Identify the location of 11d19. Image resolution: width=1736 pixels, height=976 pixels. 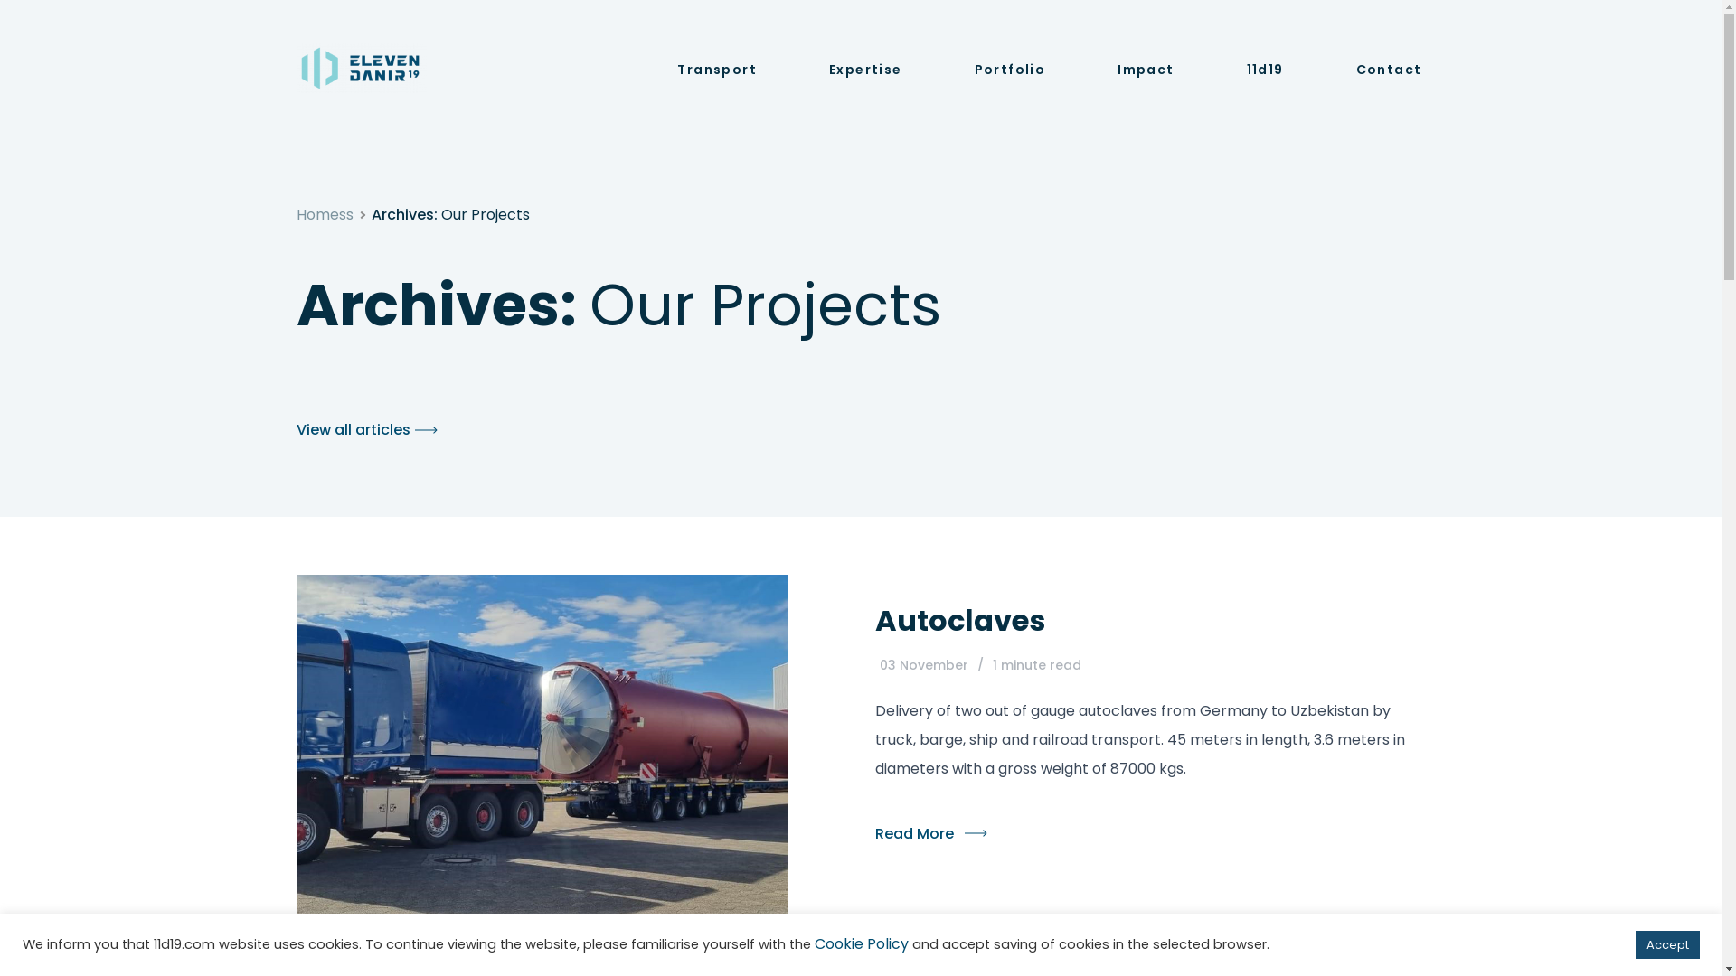
(1266, 70).